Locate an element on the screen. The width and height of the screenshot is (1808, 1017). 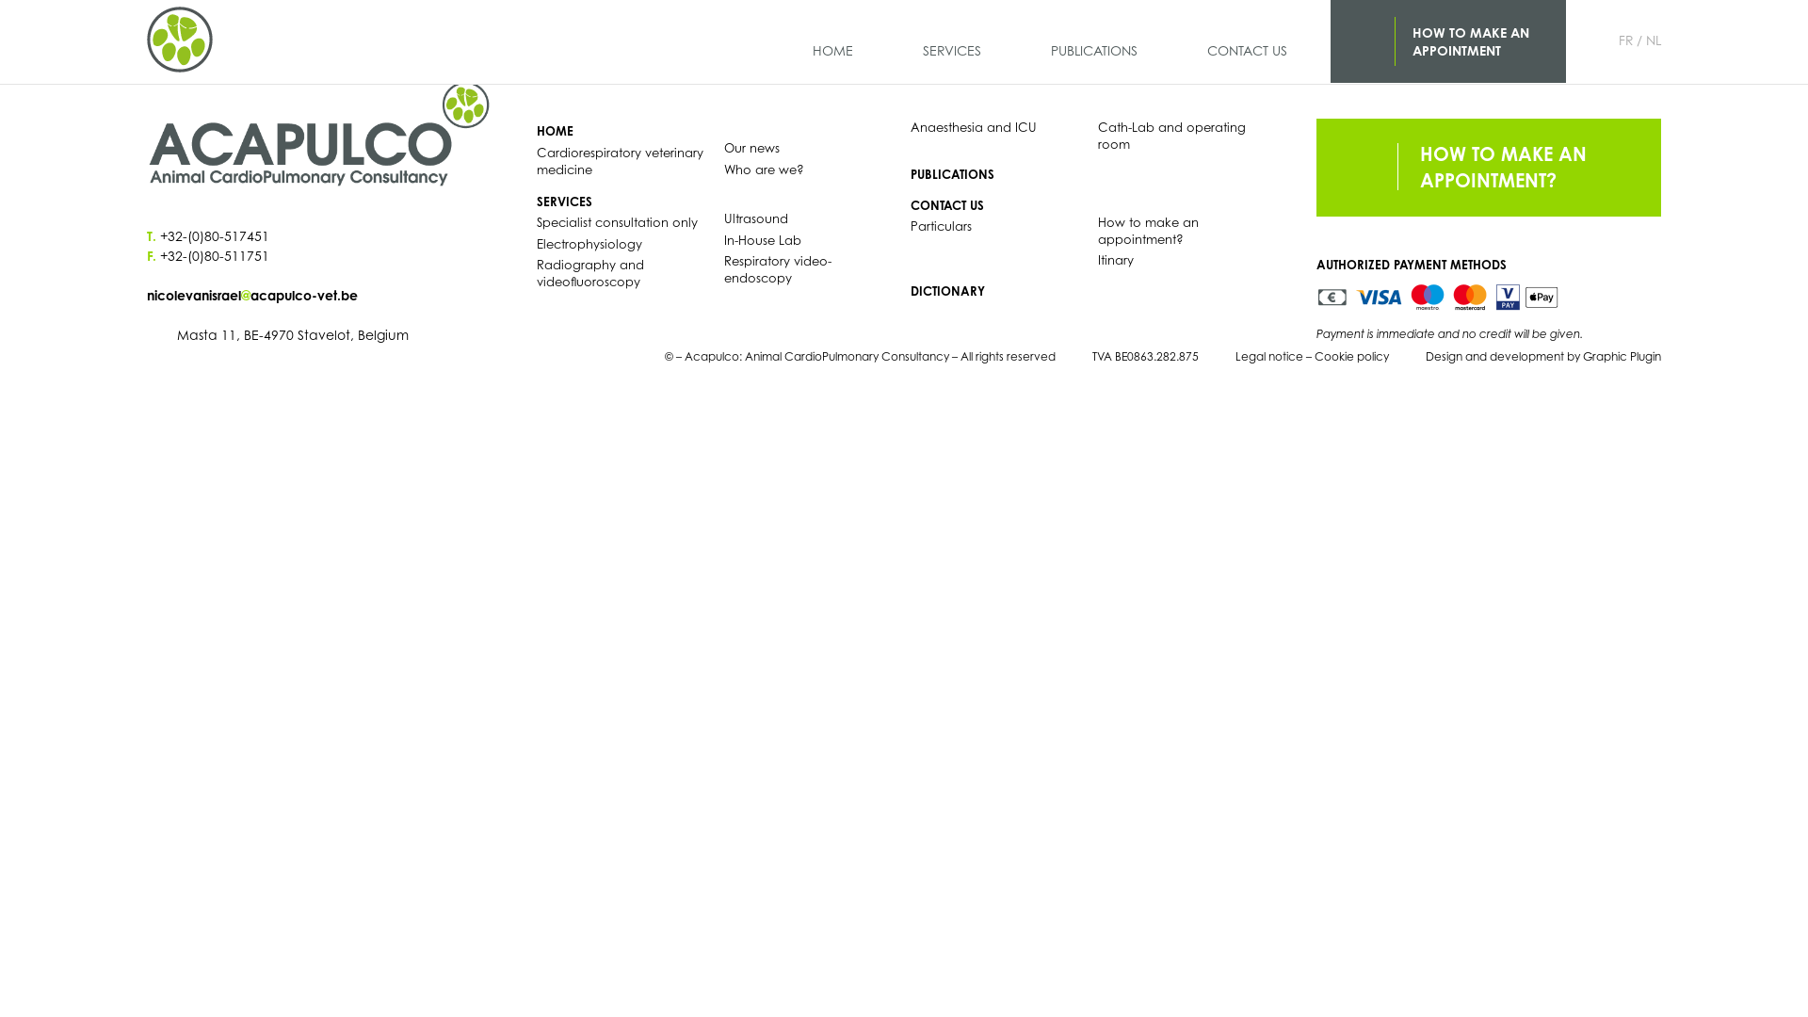
Graphic Plugin is located at coordinates (1622, 356).